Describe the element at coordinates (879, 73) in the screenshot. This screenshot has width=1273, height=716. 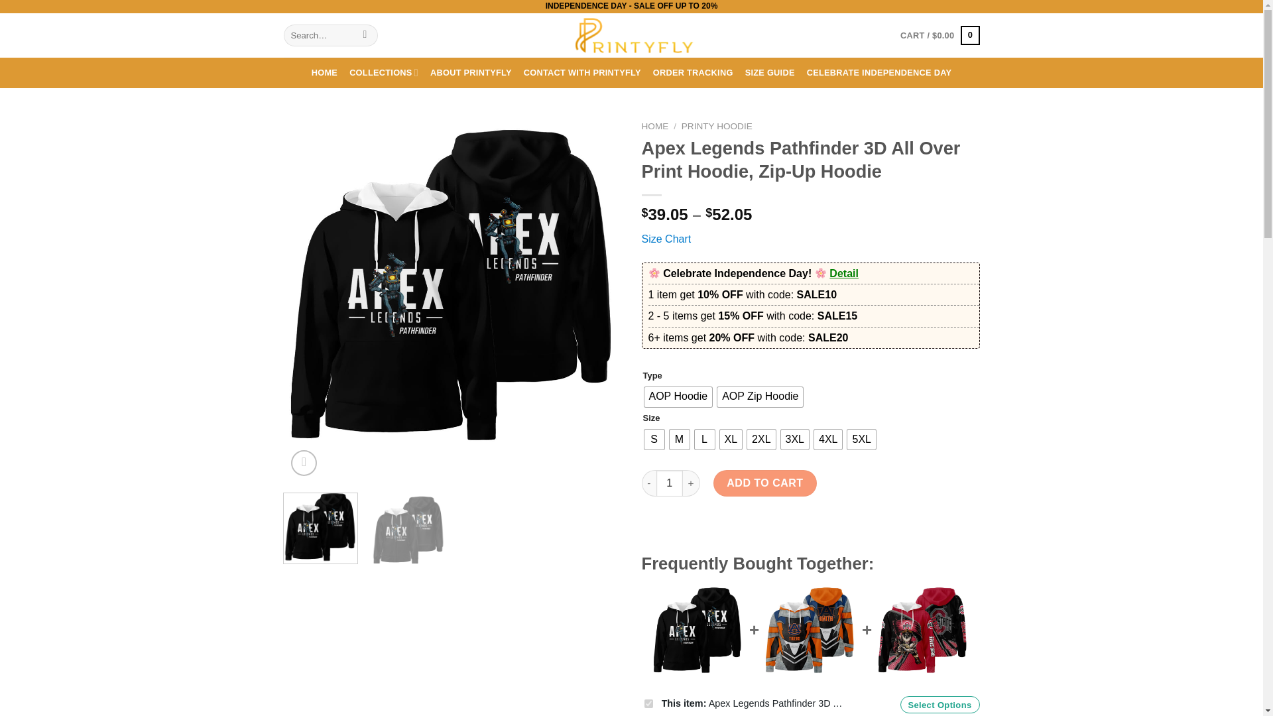
I see `CELEBRATE INDEPENDENCE DAY` at that location.